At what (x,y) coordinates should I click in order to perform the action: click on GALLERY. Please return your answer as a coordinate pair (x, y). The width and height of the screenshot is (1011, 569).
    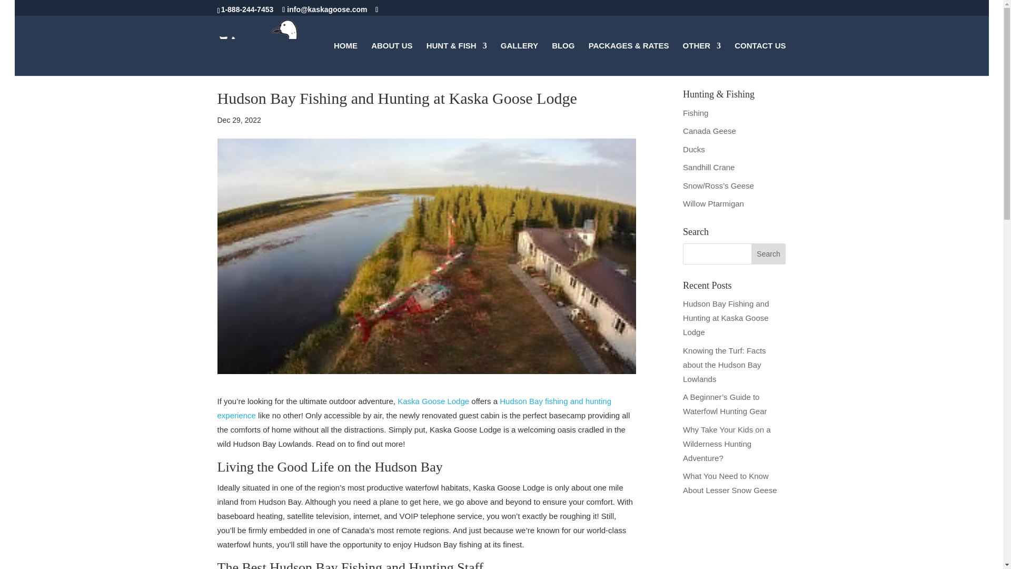
    Looking at the image, I should click on (519, 58).